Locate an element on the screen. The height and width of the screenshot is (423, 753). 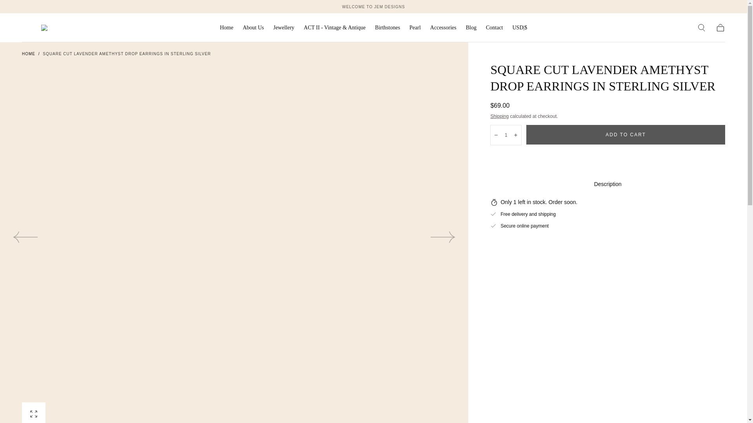
Cart is located at coordinates (720, 28).